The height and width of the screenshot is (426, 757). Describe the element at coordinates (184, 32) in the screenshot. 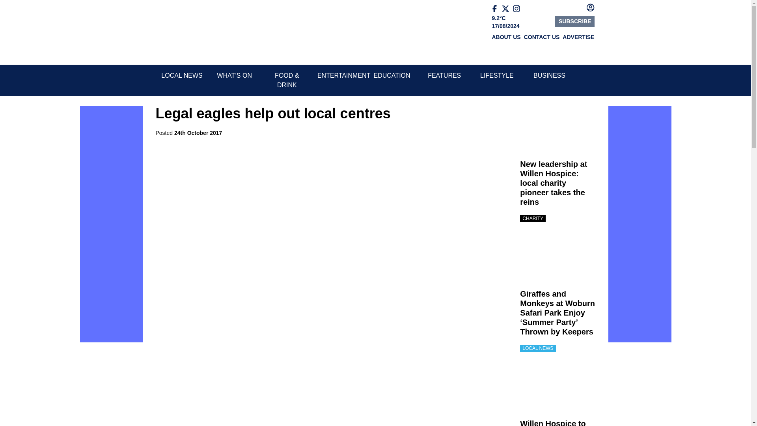

I see `Home` at that location.